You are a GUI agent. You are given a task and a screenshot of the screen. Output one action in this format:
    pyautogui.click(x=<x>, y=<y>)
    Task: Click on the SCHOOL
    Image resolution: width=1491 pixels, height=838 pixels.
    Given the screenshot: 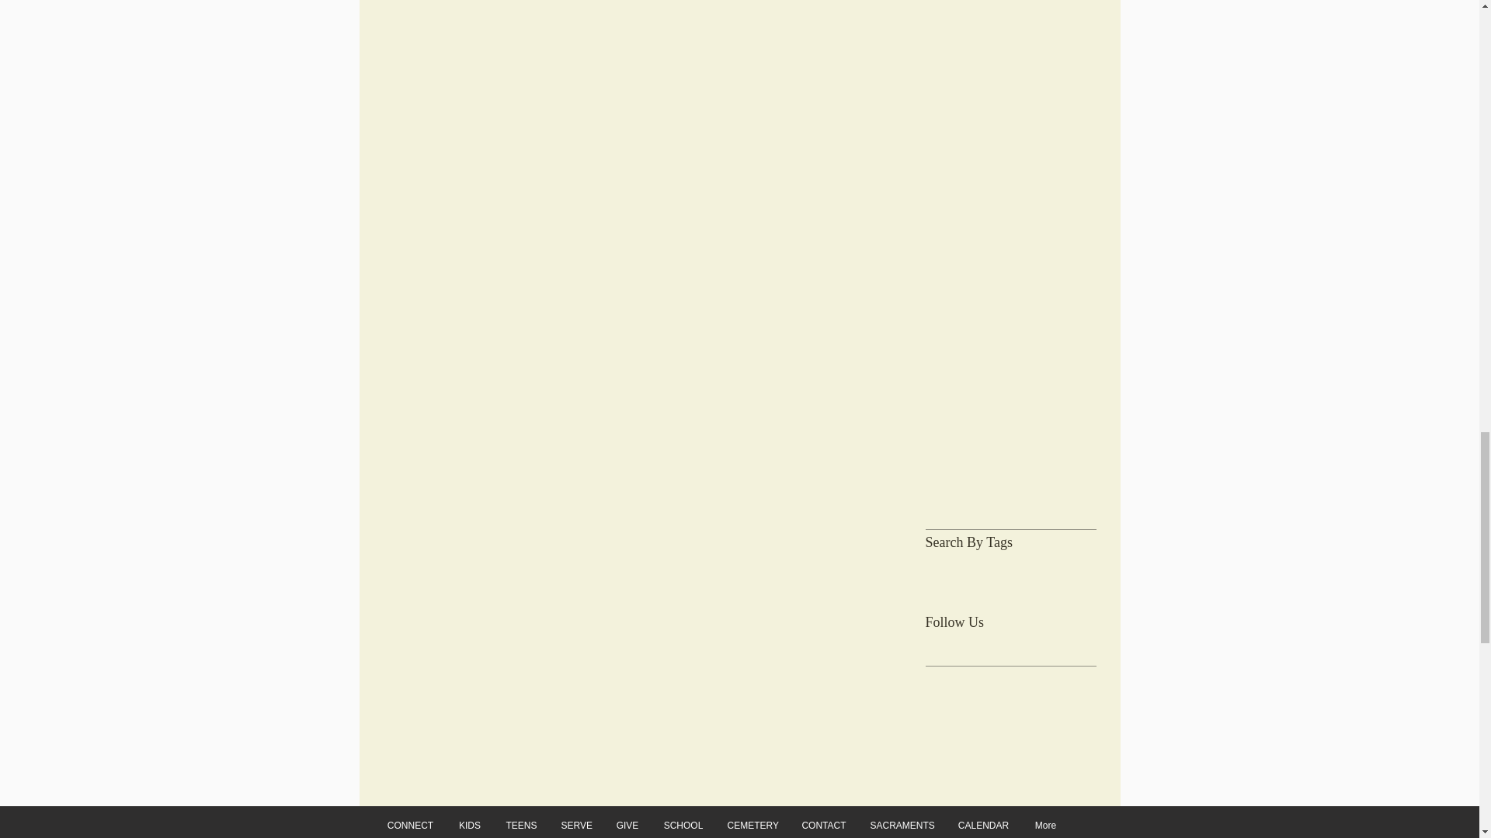 What is the action you would take?
    pyautogui.click(x=683, y=826)
    